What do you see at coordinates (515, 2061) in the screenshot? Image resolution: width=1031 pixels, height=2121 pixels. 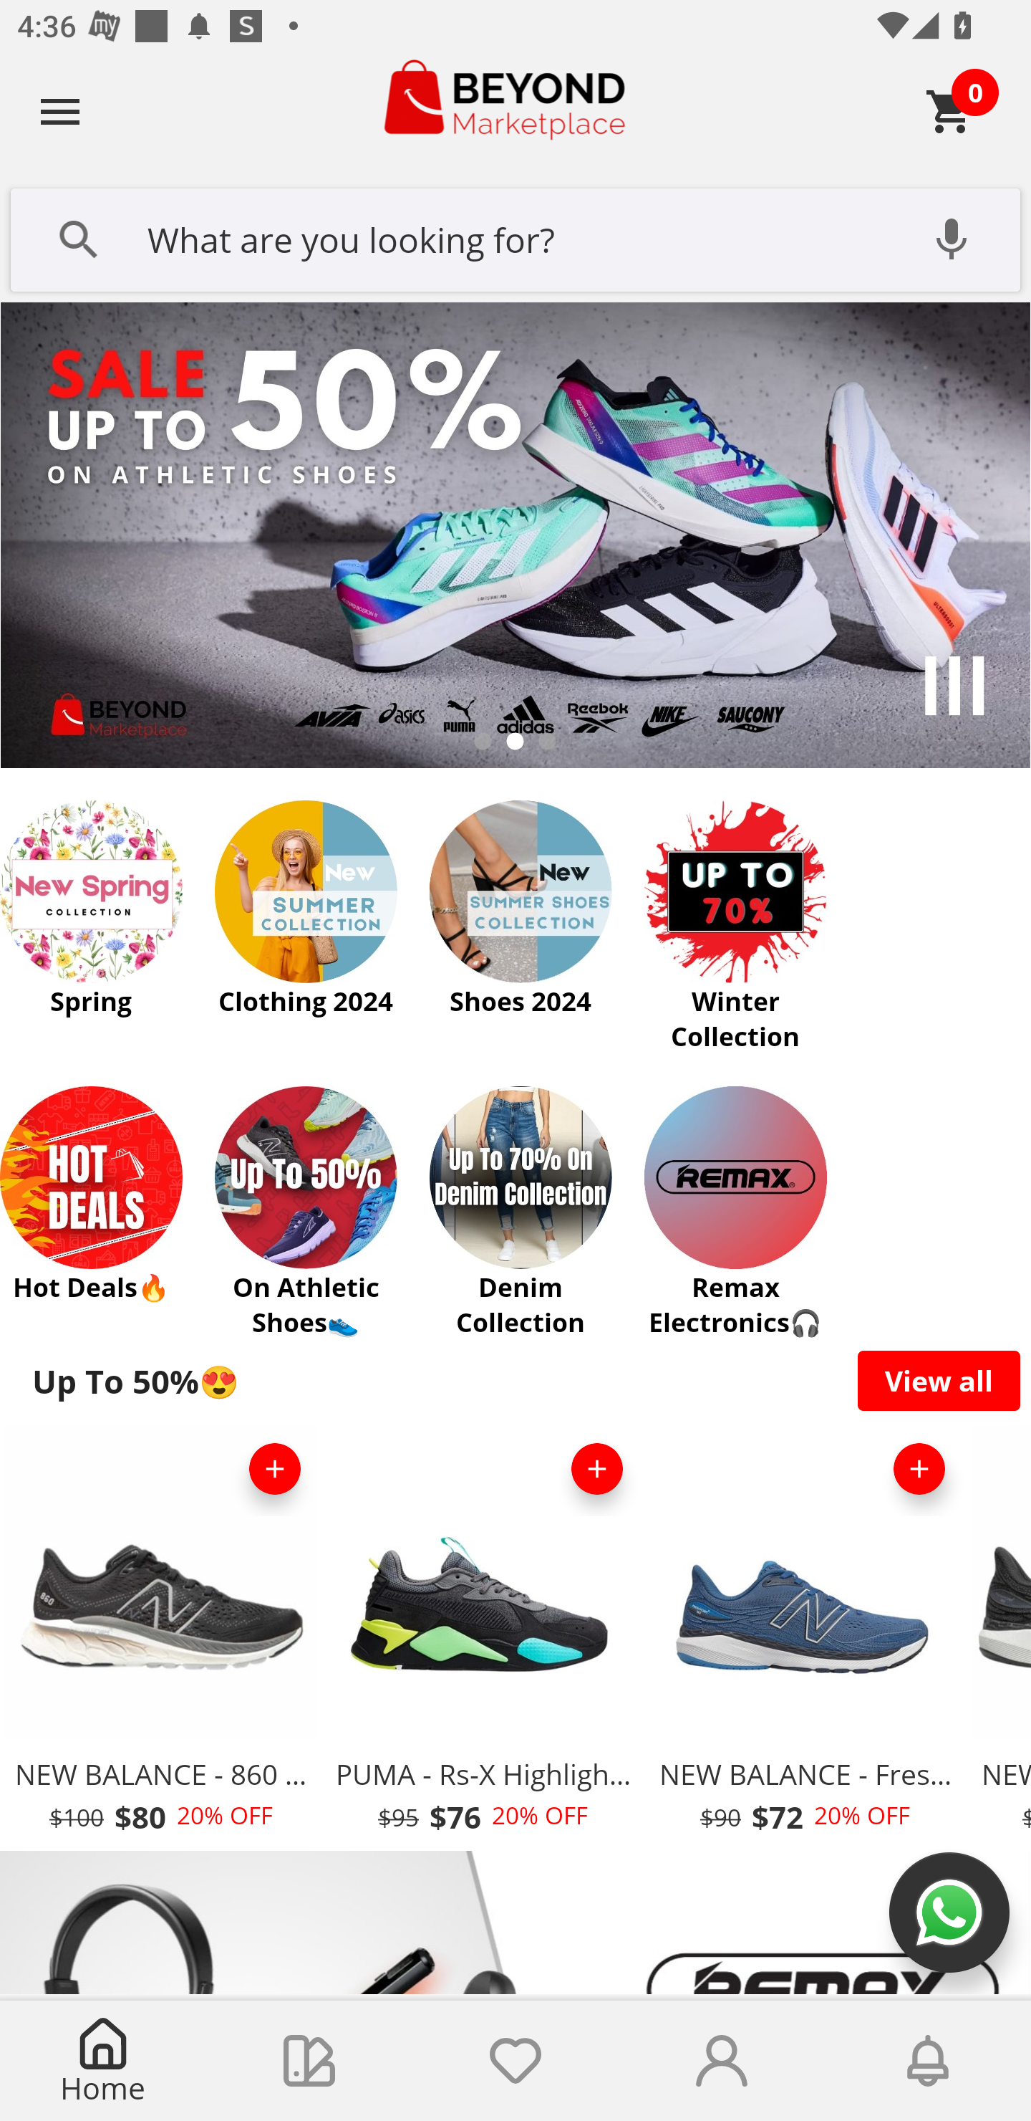 I see `Wishlist` at bounding box center [515, 2061].